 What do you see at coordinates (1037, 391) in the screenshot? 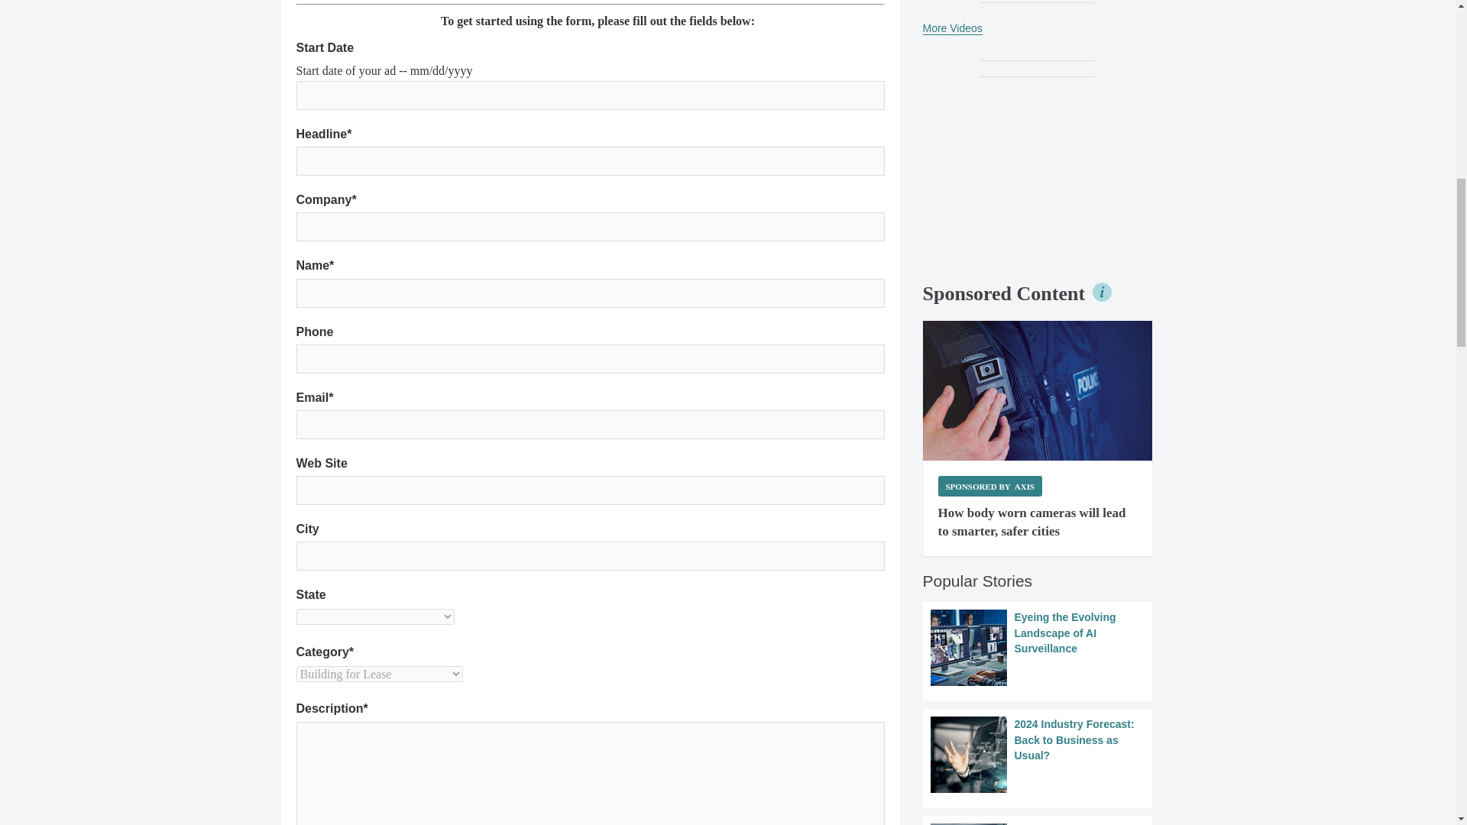
I see `cameras` at bounding box center [1037, 391].